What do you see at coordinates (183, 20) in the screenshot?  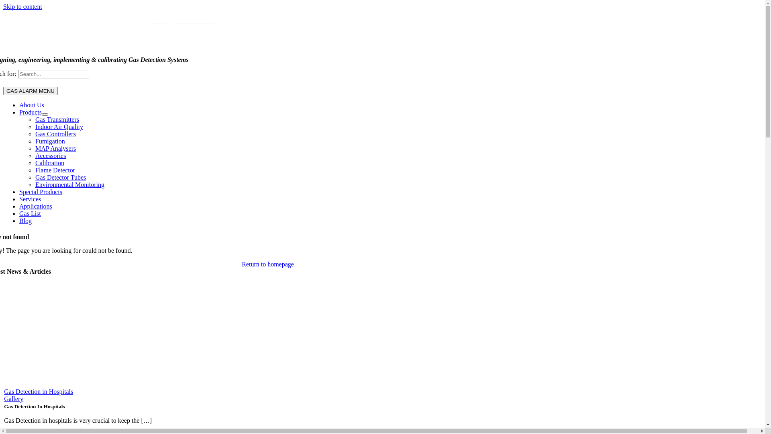 I see `sales@gasalarm.com.au` at bounding box center [183, 20].